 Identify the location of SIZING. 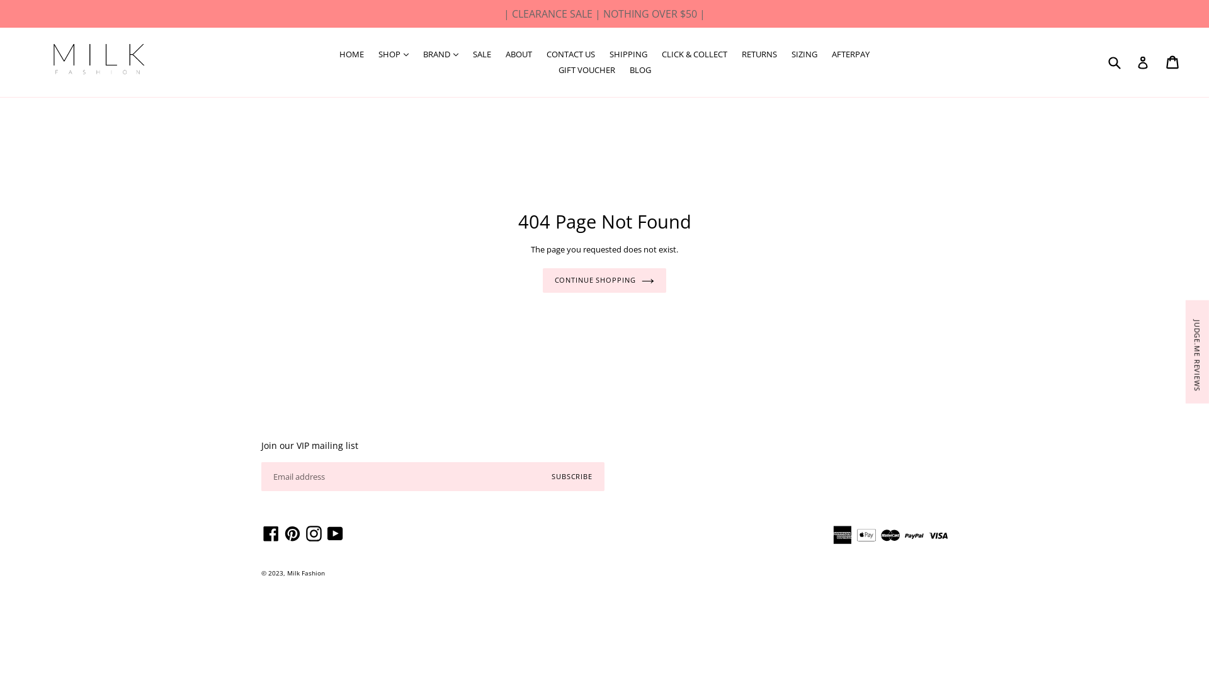
(805, 55).